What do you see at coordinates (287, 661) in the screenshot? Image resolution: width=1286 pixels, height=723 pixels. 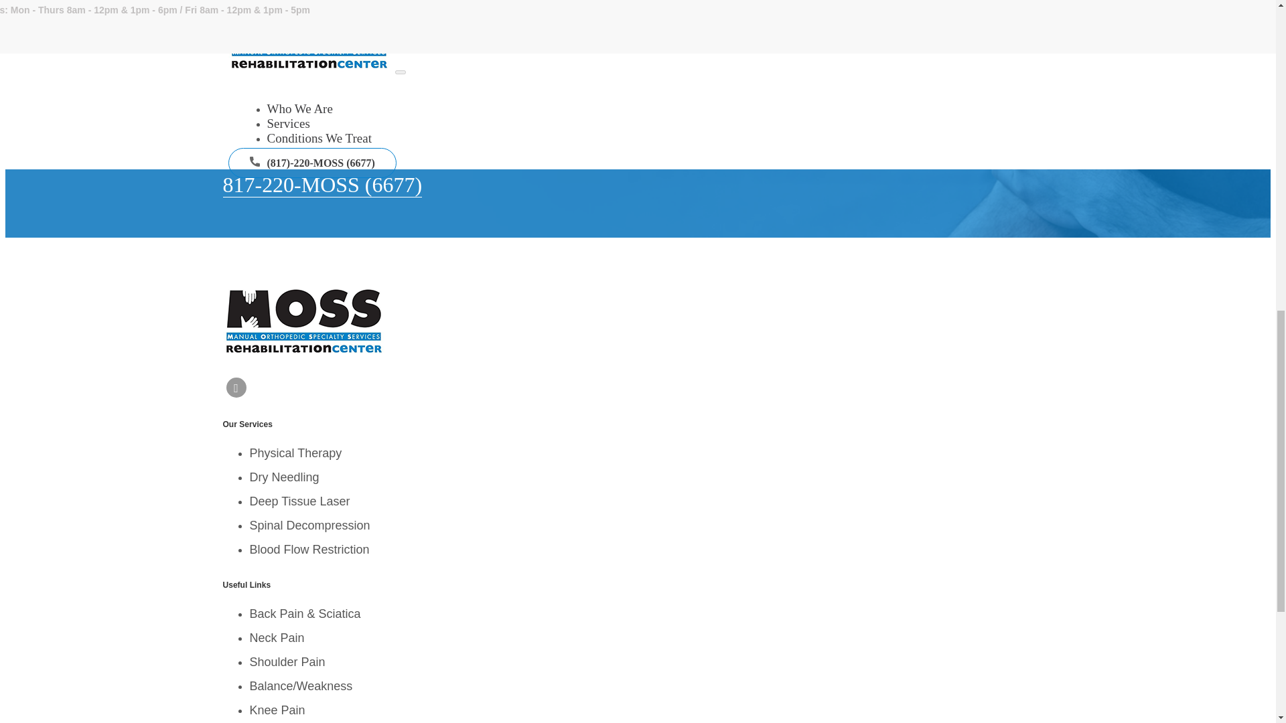 I see `Shoulder Pain` at bounding box center [287, 661].